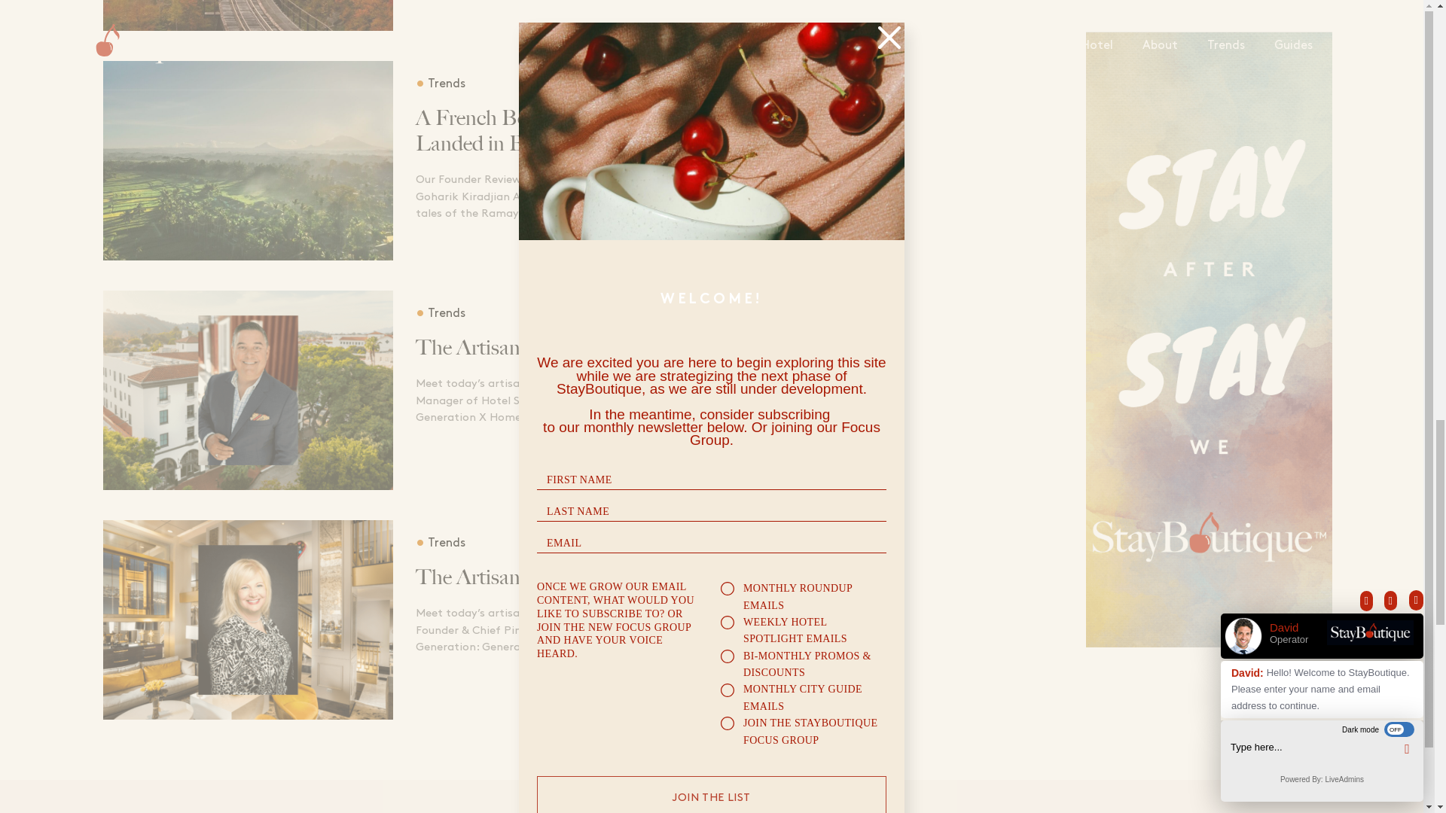 The width and height of the screenshot is (1446, 813). I want to click on The Artisans: Chris Cline, so click(566, 348).